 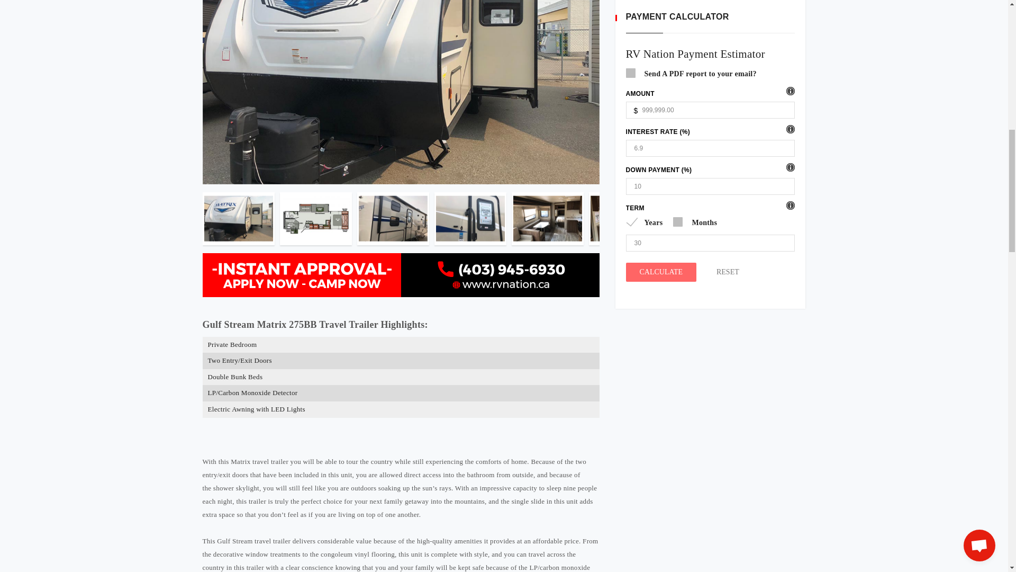 I want to click on 999,999.00, so click(x=710, y=110).